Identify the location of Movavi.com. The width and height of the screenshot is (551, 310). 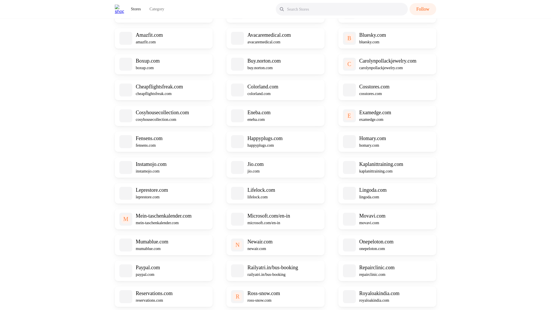
(372, 216).